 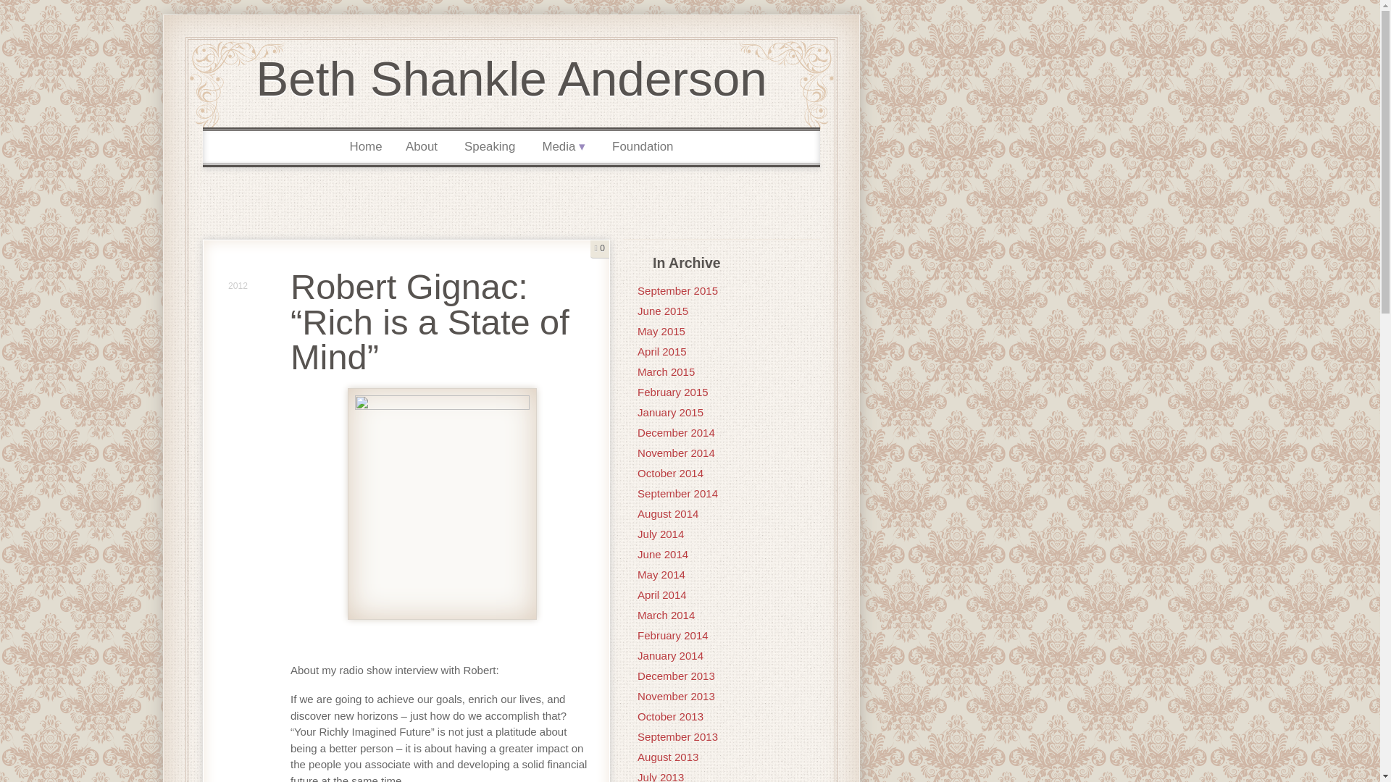 What do you see at coordinates (675, 452) in the screenshot?
I see `November 2014` at bounding box center [675, 452].